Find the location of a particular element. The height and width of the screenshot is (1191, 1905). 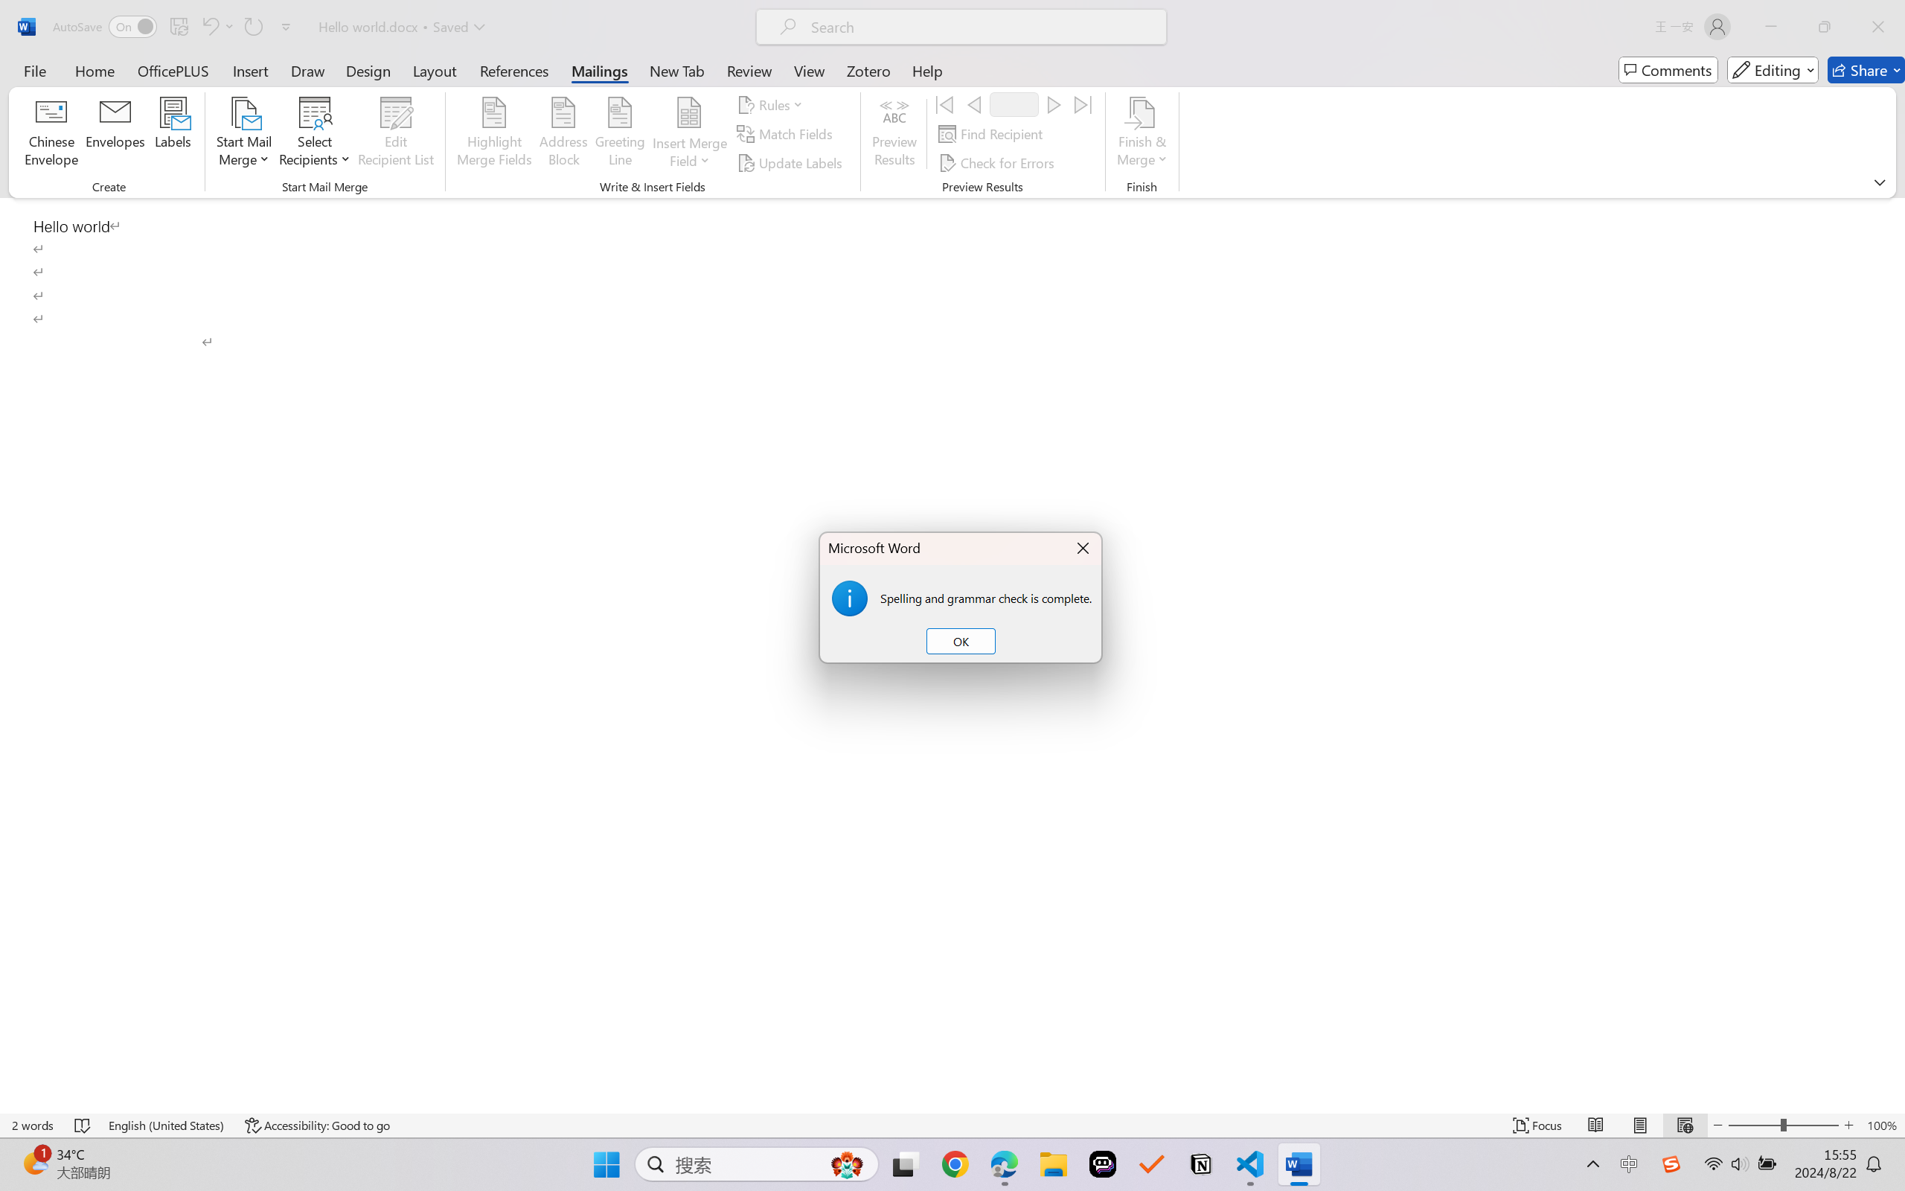

Last is located at coordinates (1083, 104).